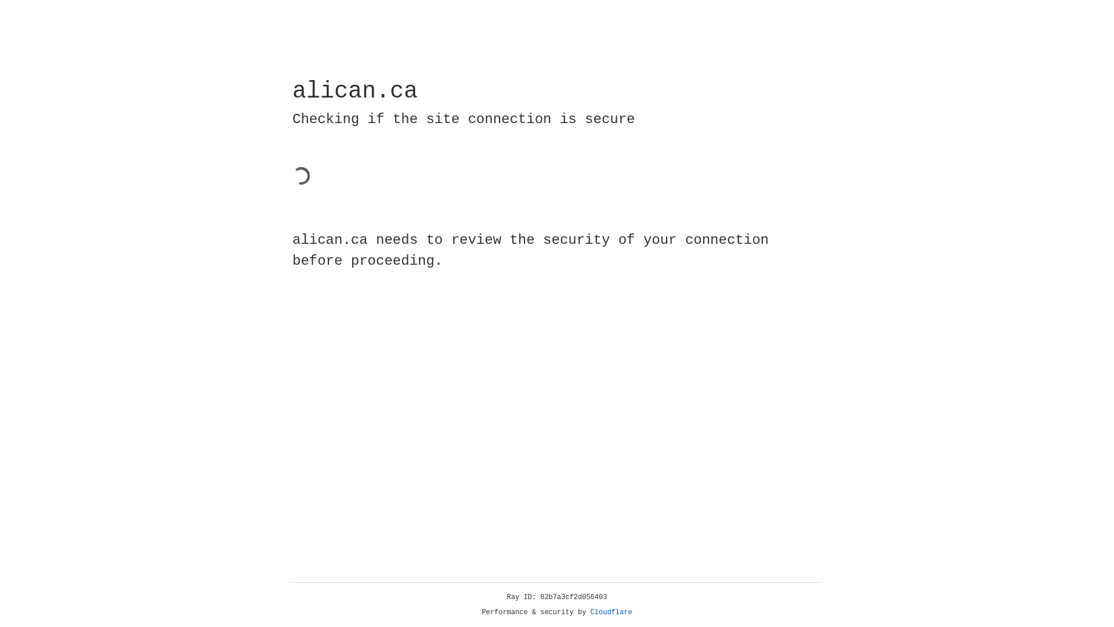  I want to click on Cloudflare, so click(612, 612).